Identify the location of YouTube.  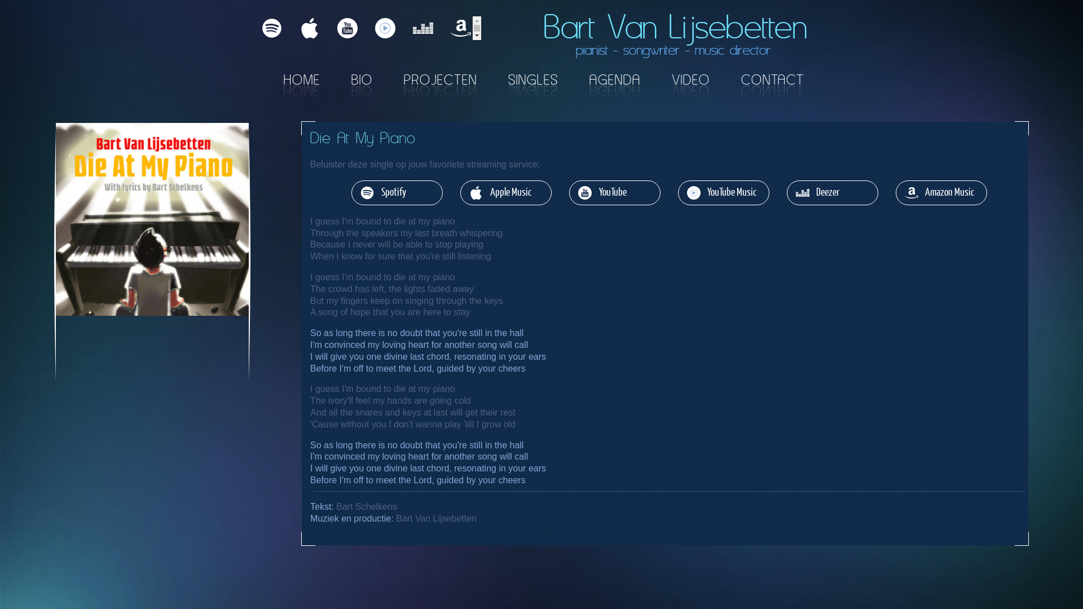
(615, 193).